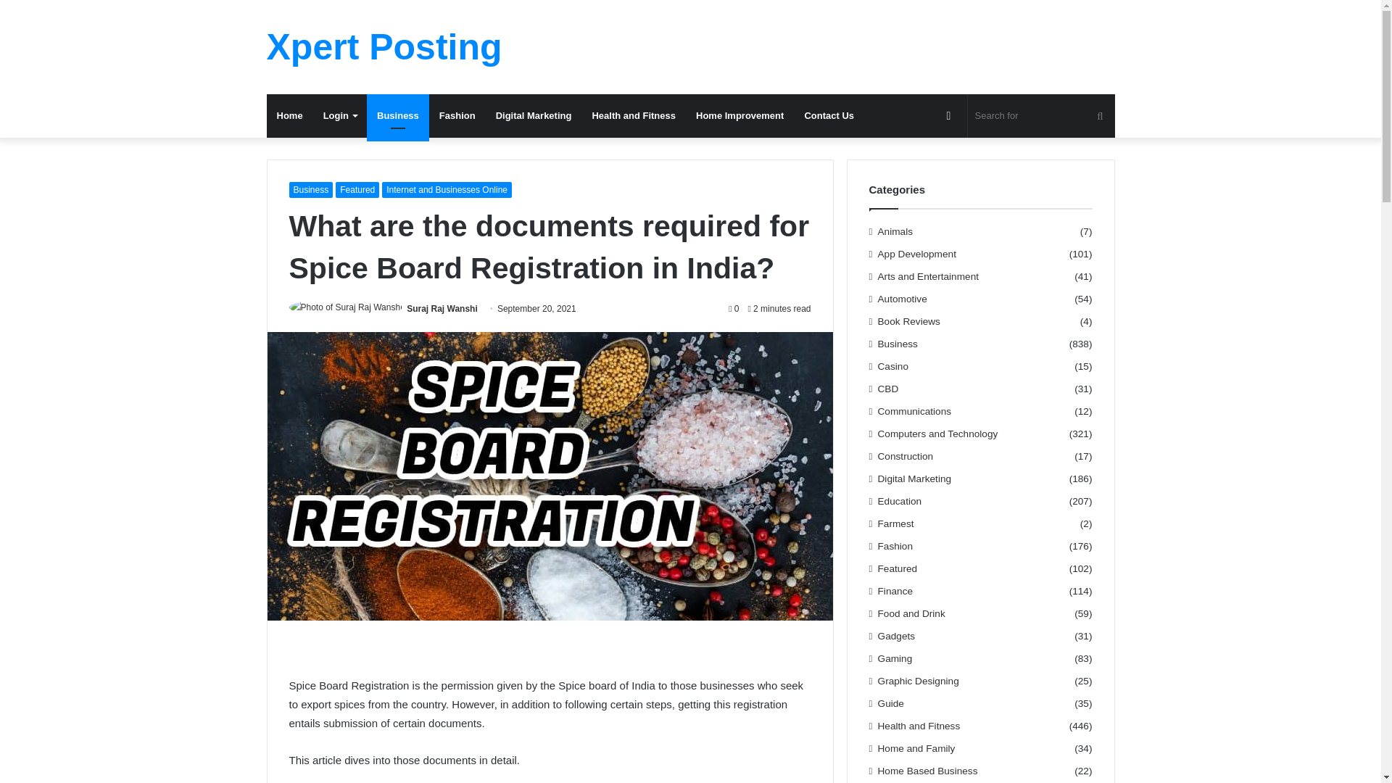 The width and height of the screenshot is (1392, 783). Describe the element at coordinates (739, 116) in the screenshot. I see `Home Improvement` at that location.